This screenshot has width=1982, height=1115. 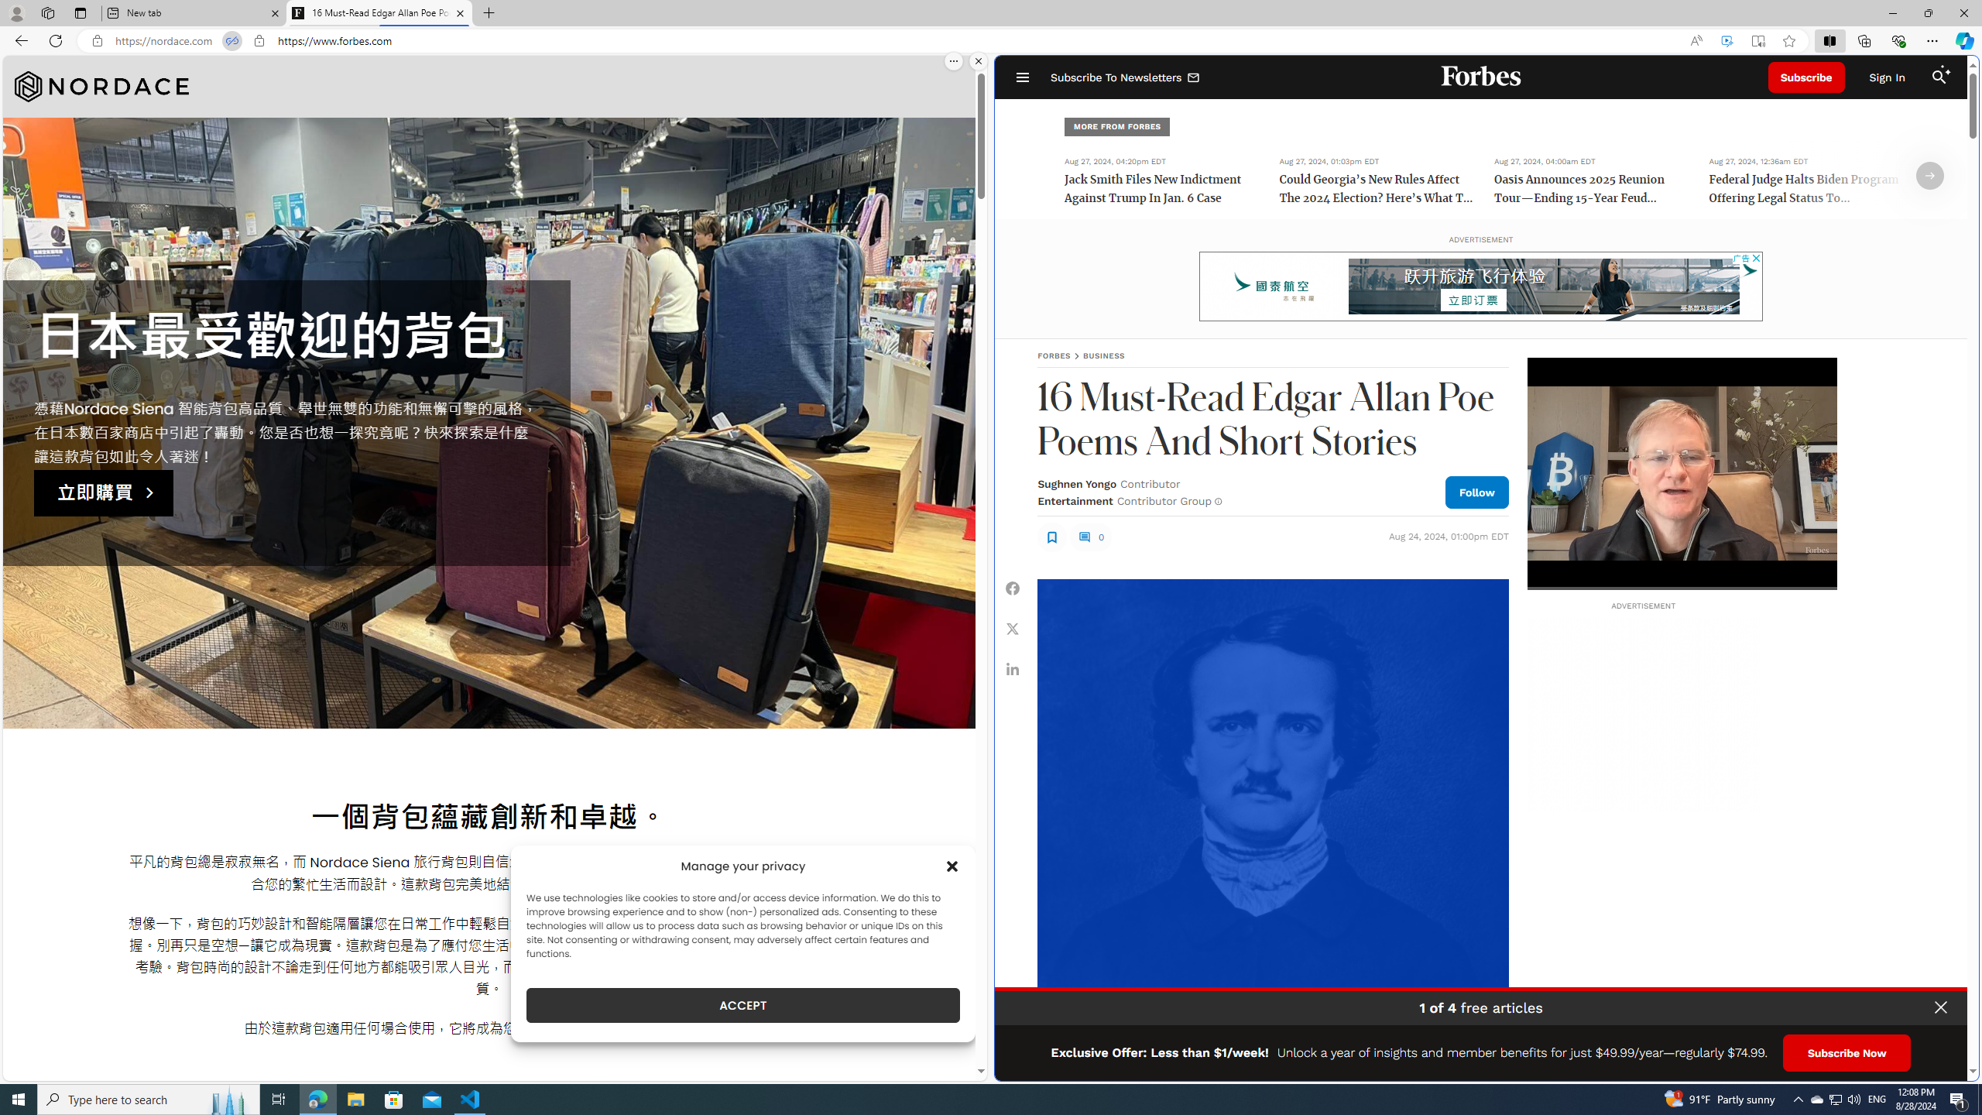 What do you see at coordinates (1482, 77) in the screenshot?
I see `Forbes Logo` at bounding box center [1482, 77].